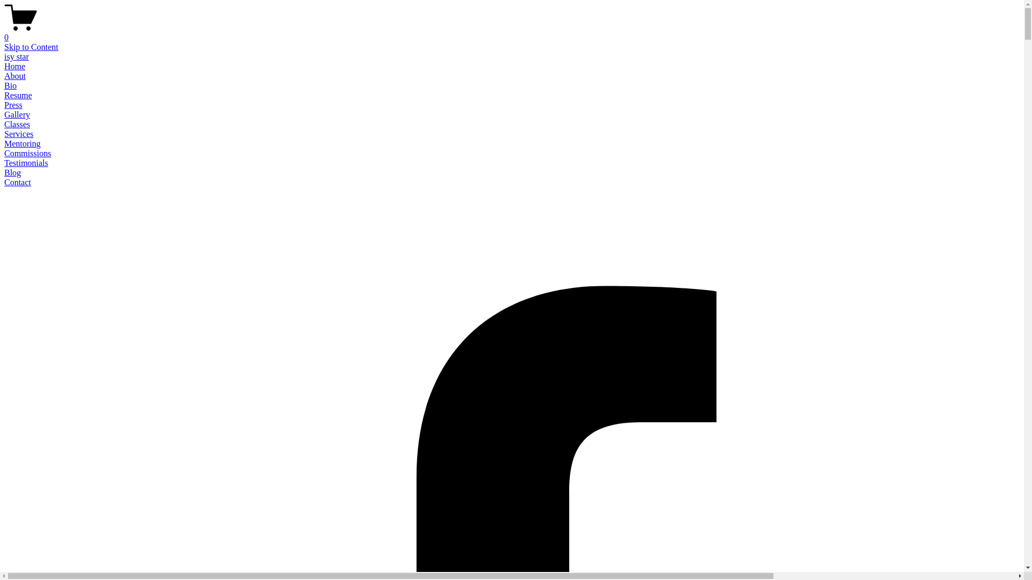  What do you see at coordinates (512, 33) in the screenshot?
I see `0` at bounding box center [512, 33].